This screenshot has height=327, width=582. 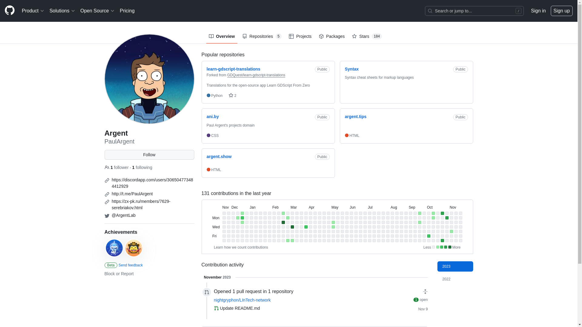 I want to click on @ArgentLab, so click(x=124, y=215).